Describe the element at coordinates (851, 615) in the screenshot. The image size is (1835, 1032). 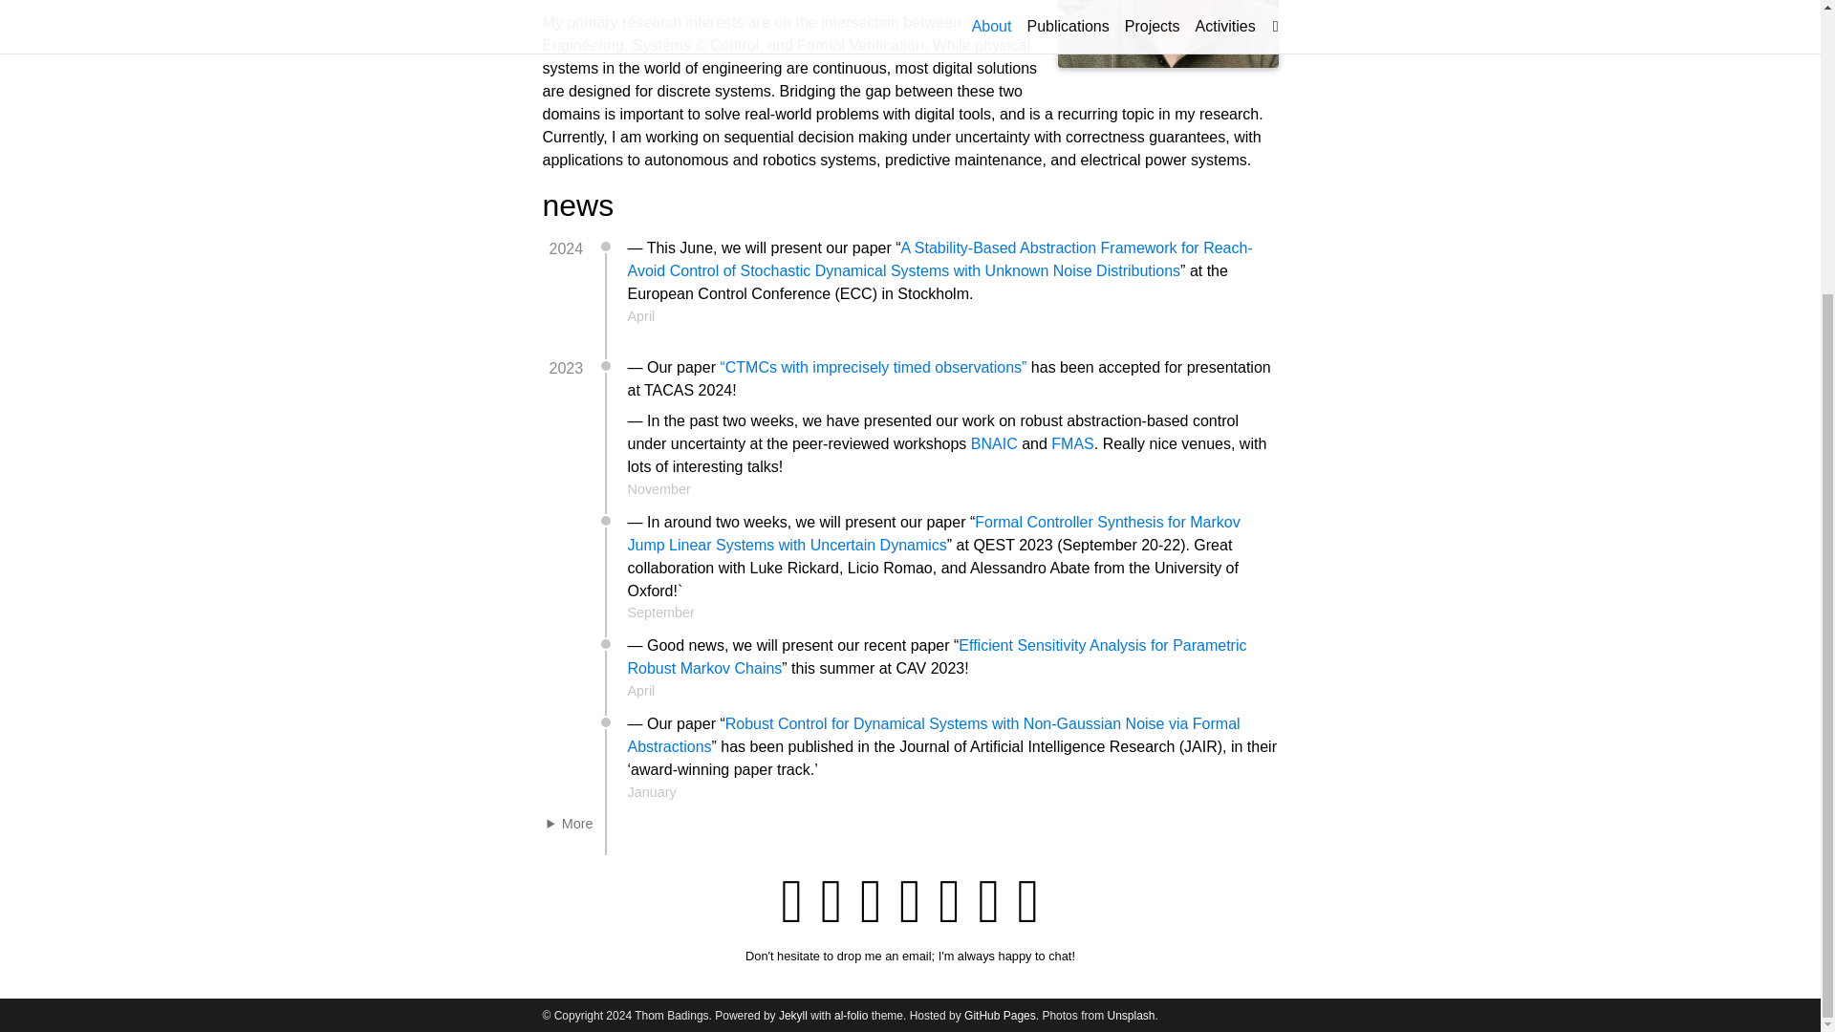
I see `al-folio` at that location.